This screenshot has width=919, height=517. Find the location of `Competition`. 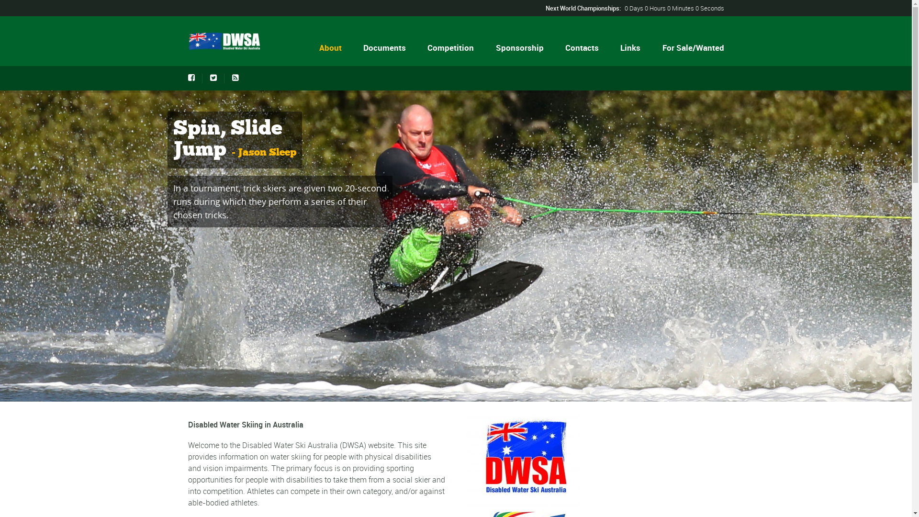

Competition is located at coordinates (451, 48).